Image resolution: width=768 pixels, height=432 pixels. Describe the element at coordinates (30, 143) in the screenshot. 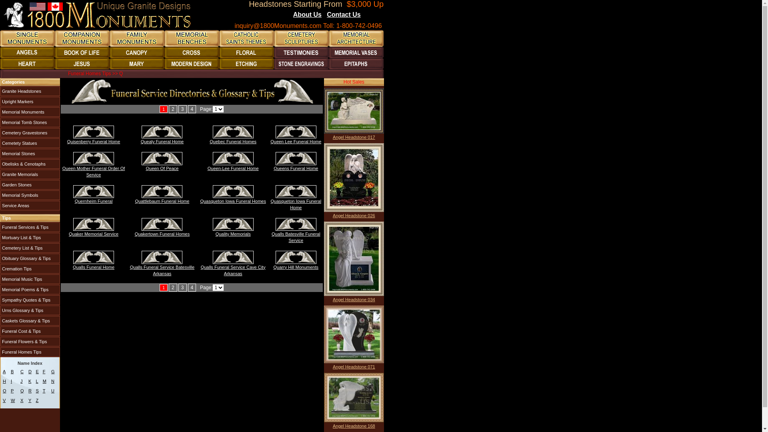

I see ` Cemetety Statues` at that location.